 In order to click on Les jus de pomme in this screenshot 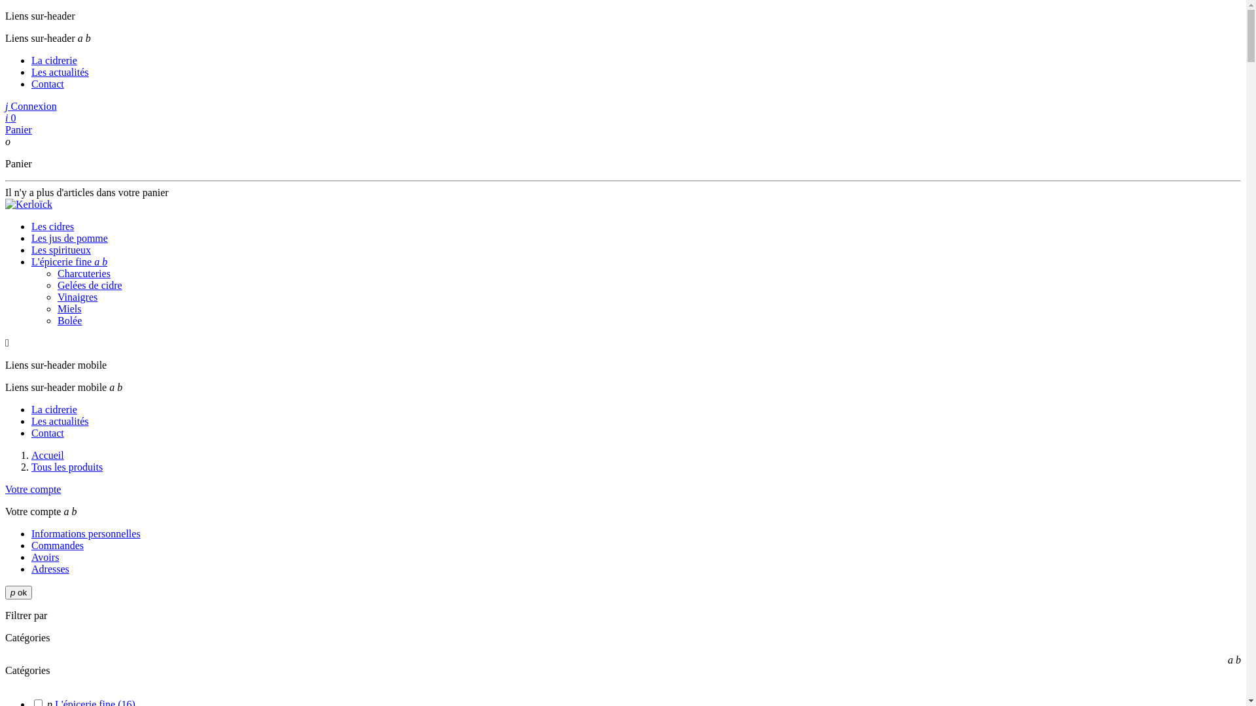, I will do `click(69, 238)`.